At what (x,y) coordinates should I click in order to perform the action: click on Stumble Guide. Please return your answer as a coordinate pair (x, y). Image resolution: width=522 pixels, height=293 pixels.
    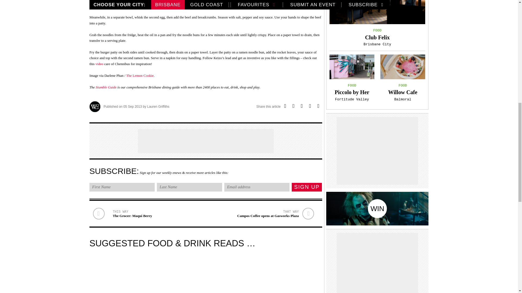
    Looking at the image, I should click on (106, 87).